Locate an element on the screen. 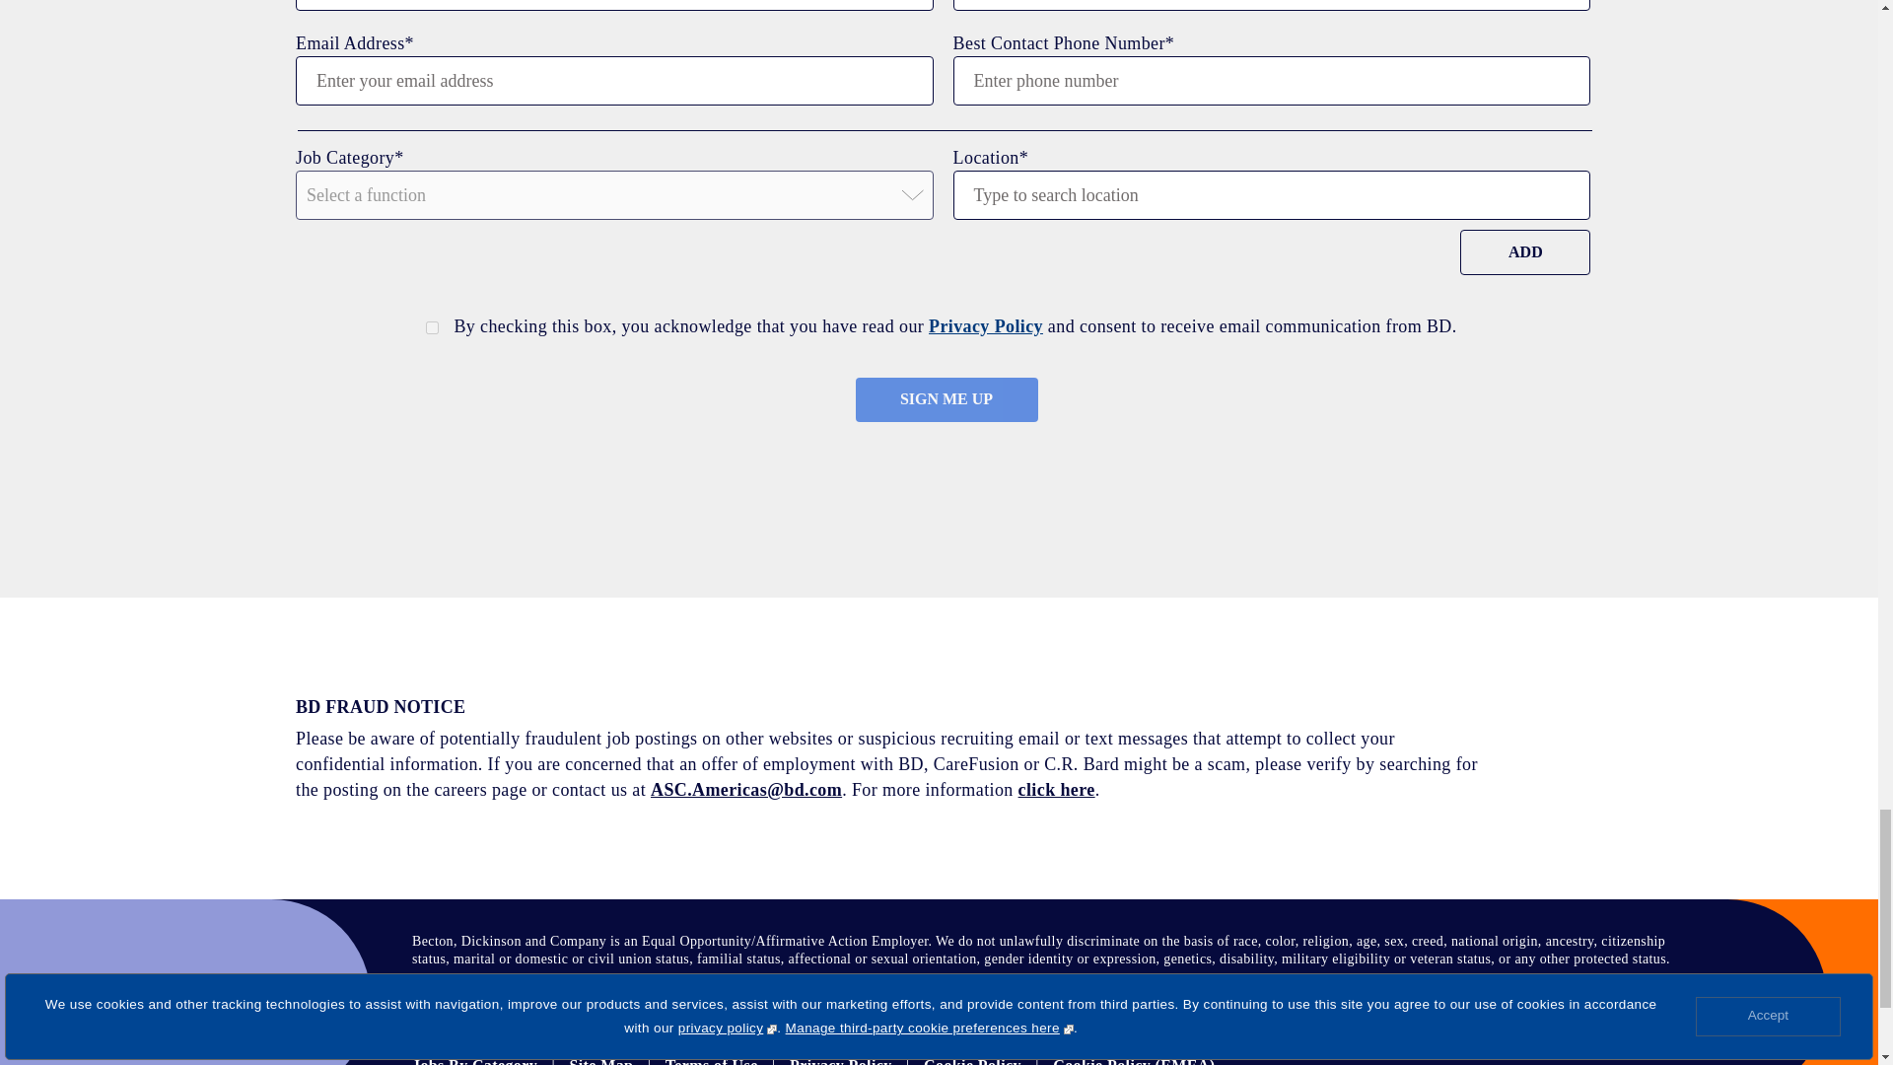  go to our privacy policy is located at coordinates (840, 1061).